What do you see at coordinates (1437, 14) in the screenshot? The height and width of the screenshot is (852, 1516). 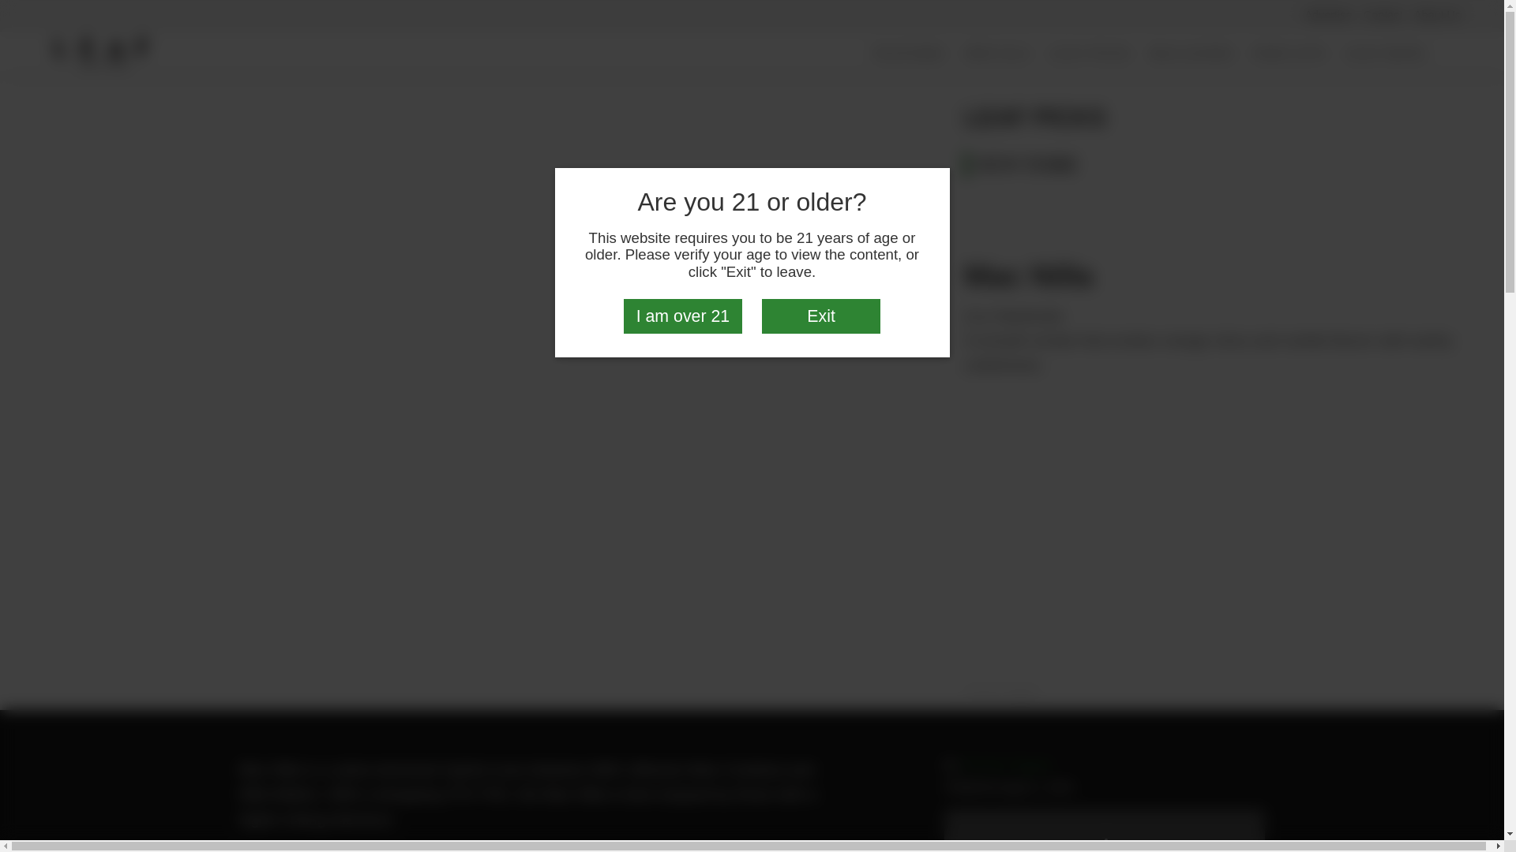 I see `About Us` at bounding box center [1437, 14].